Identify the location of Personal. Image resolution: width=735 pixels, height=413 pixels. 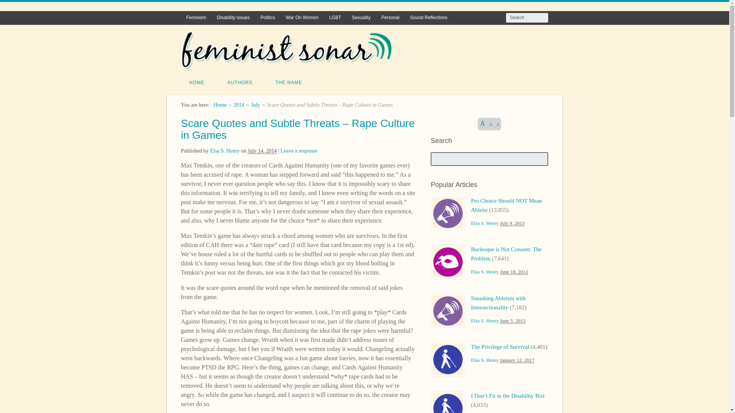
(390, 18).